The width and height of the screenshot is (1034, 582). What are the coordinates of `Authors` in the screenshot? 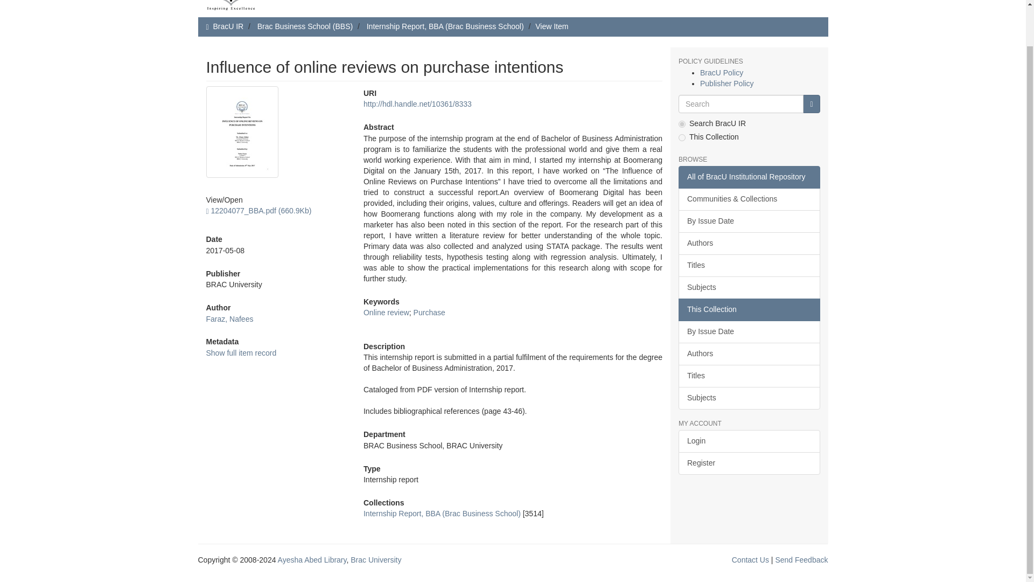 It's located at (749, 354).